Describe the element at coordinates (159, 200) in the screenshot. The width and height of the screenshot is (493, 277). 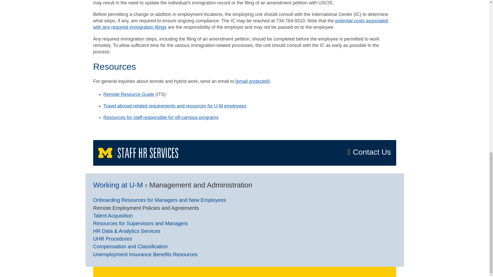
I see `Onboarding Resources for Managers and New Employees` at that location.